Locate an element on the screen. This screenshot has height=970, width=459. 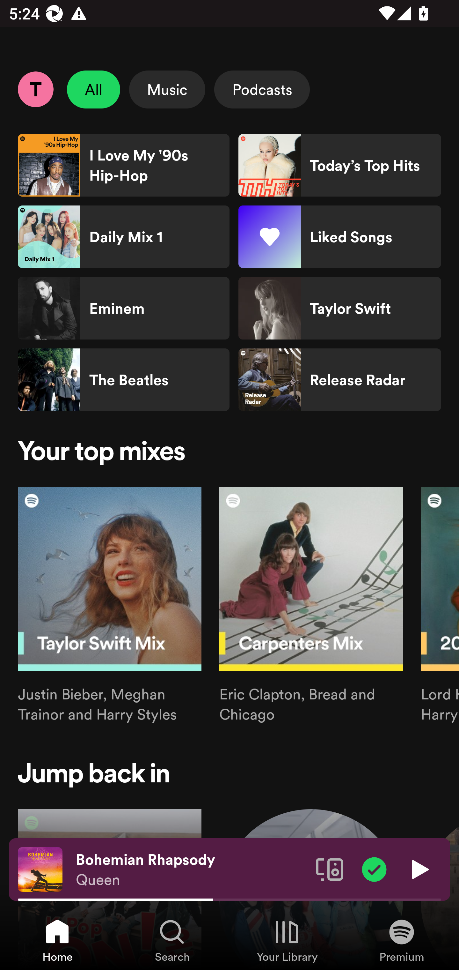
Release Radar Shortcut Release Radar is located at coordinates (339, 380).